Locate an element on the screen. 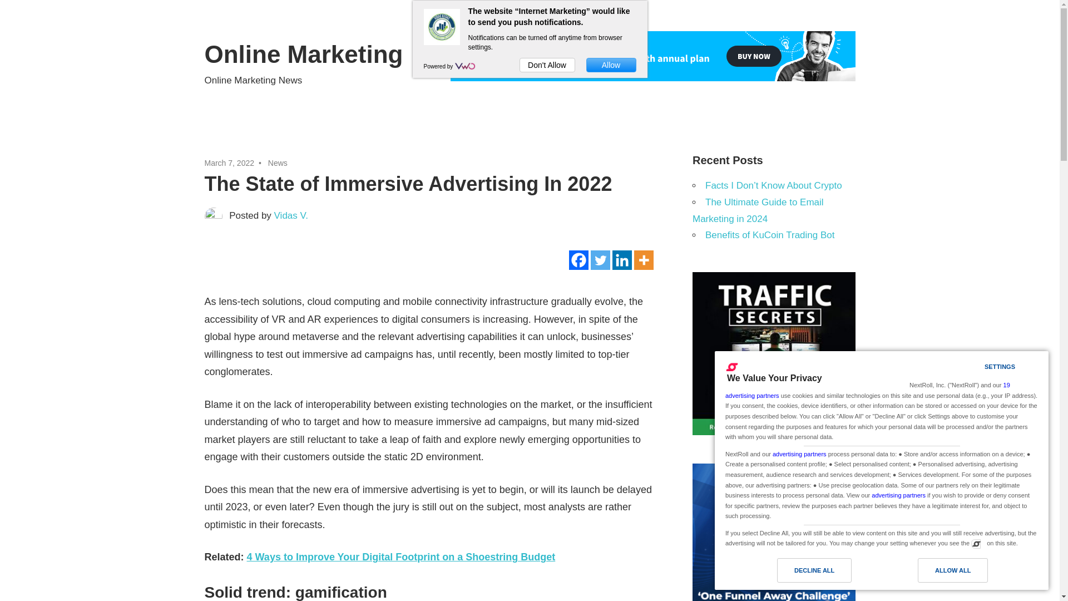 The width and height of the screenshot is (1068, 601). Vidas V. is located at coordinates (291, 216).